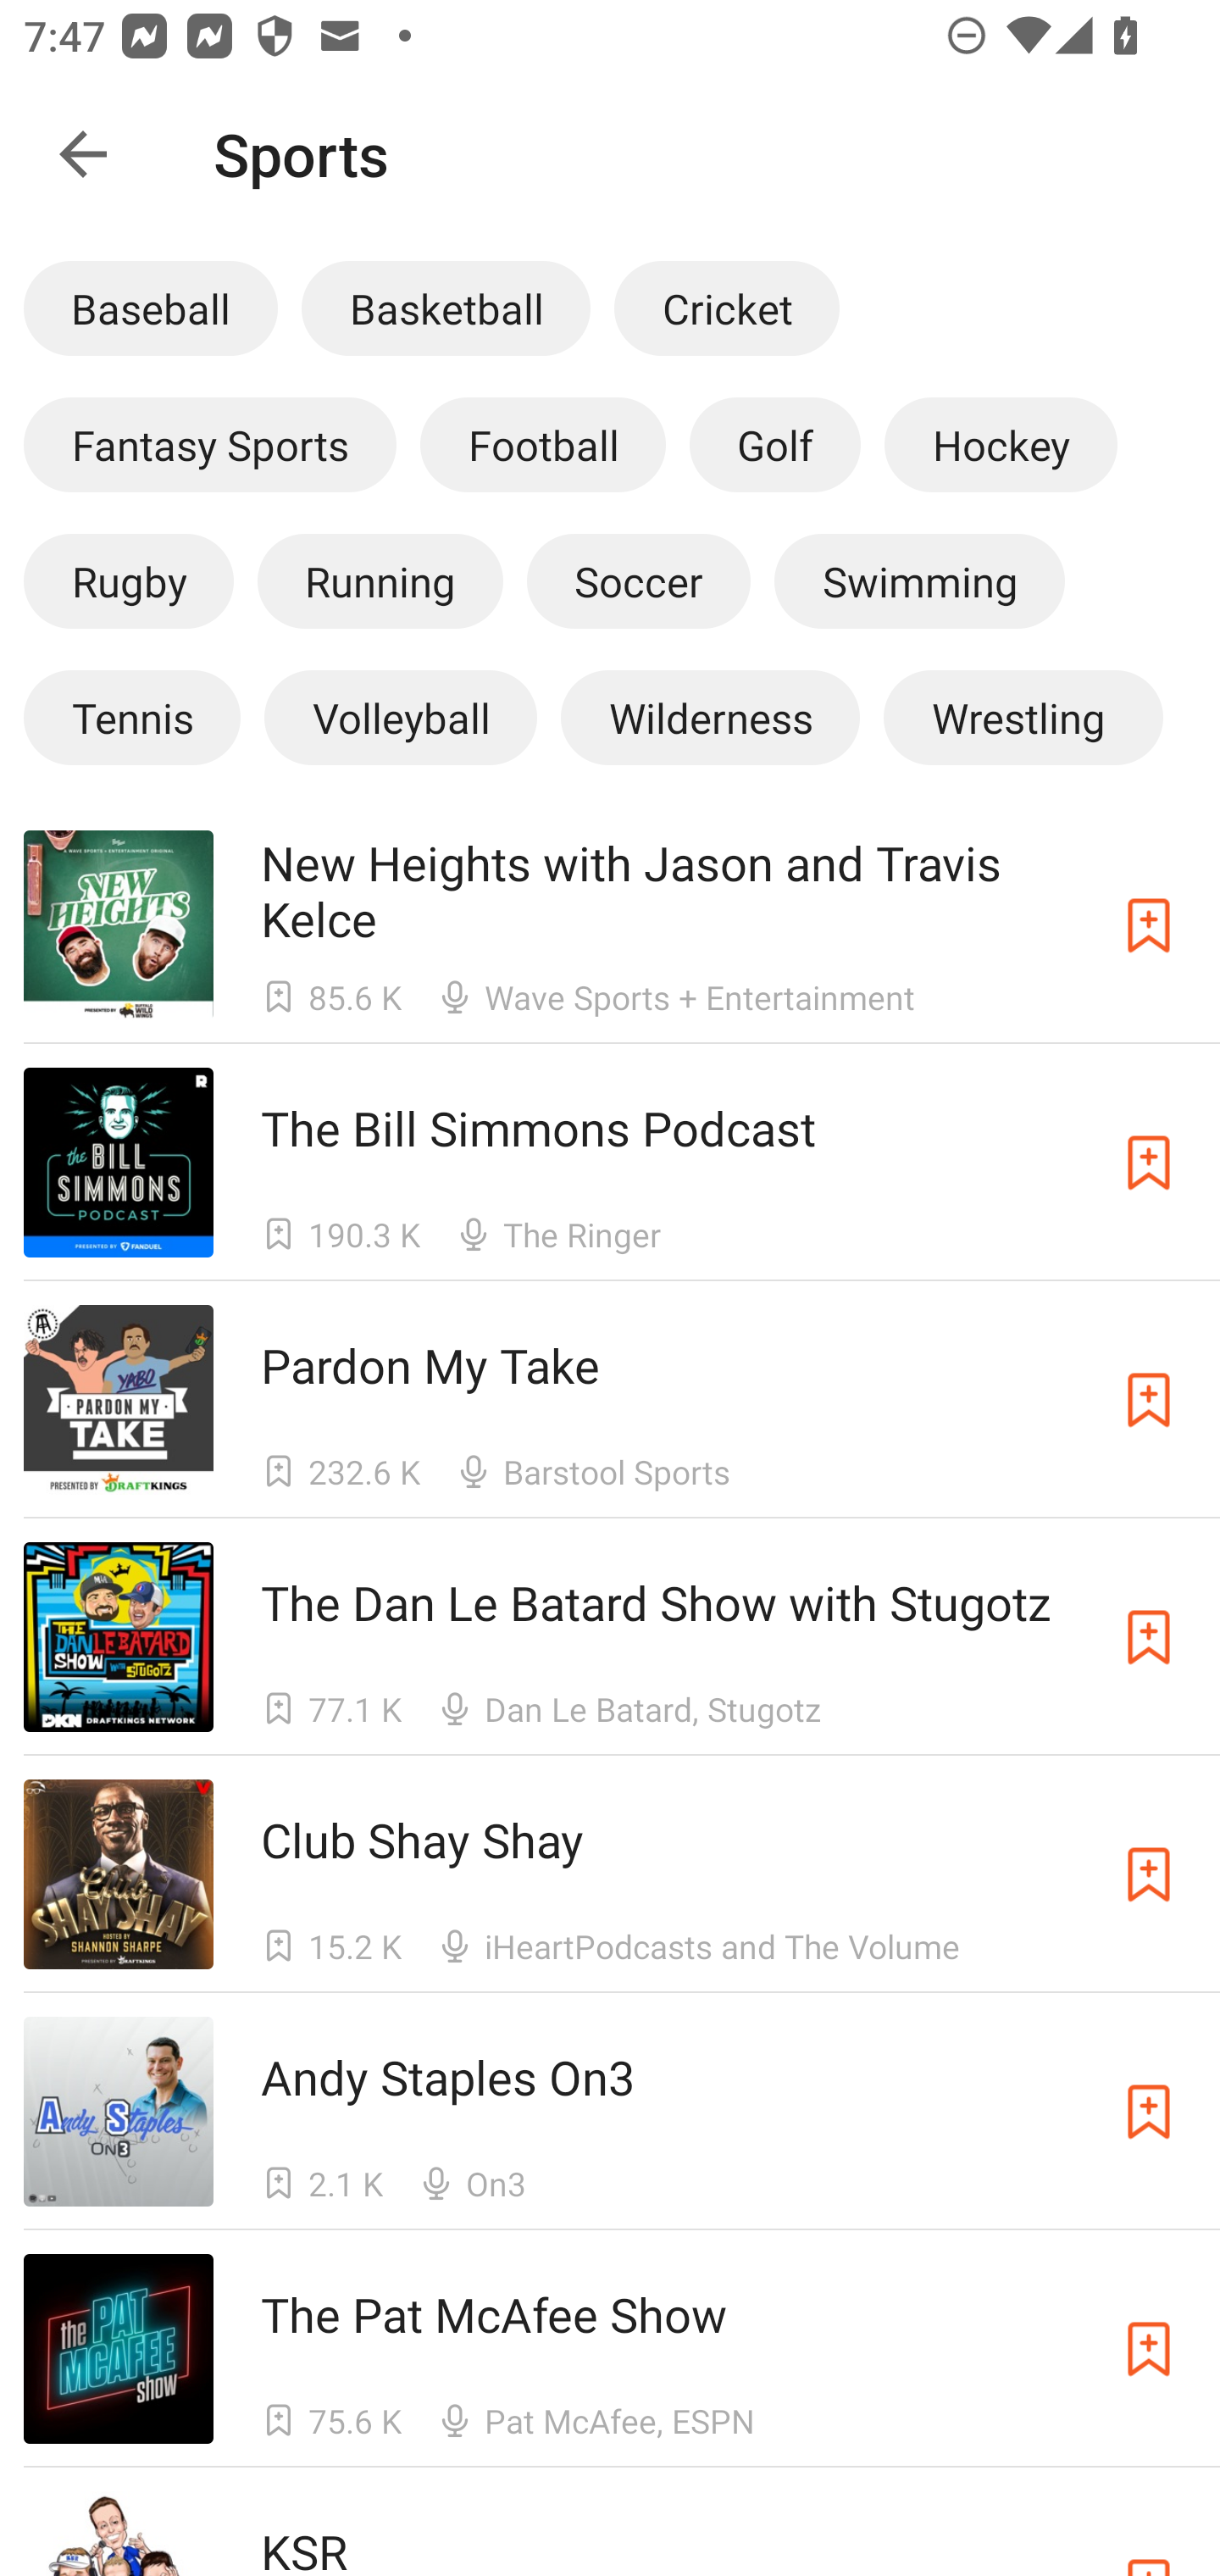 This screenshot has height=2576, width=1220. I want to click on Wrestling , so click(1023, 717).